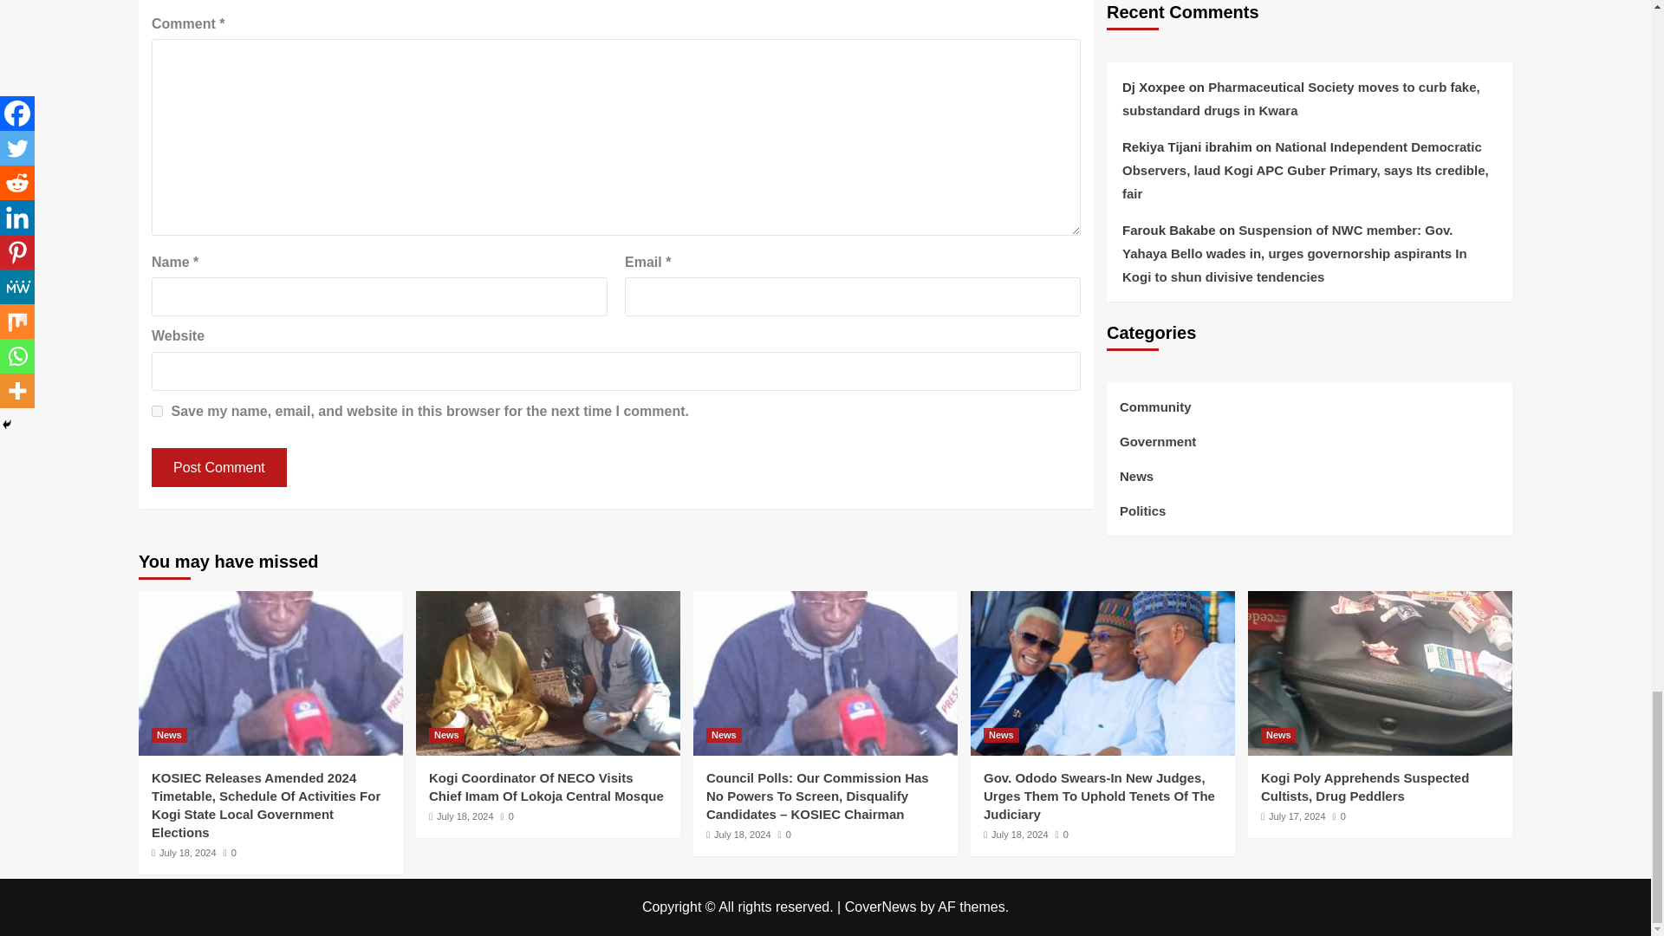 The image size is (1664, 936). What do you see at coordinates (218, 467) in the screenshot?
I see `Post Comment` at bounding box center [218, 467].